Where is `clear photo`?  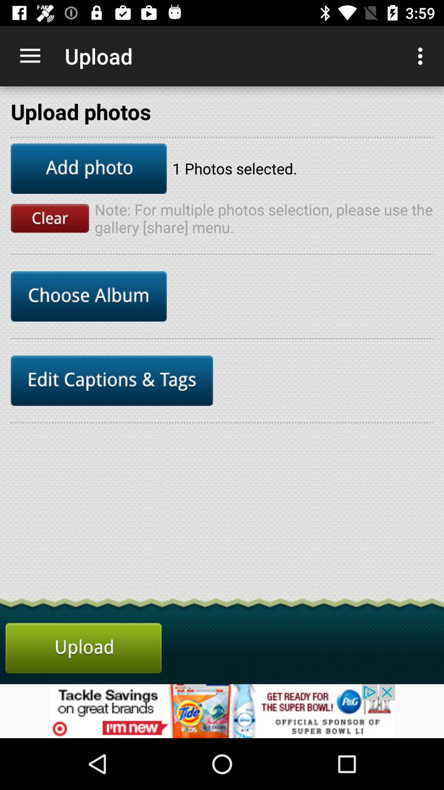 clear photo is located at coordinates (50, 218).